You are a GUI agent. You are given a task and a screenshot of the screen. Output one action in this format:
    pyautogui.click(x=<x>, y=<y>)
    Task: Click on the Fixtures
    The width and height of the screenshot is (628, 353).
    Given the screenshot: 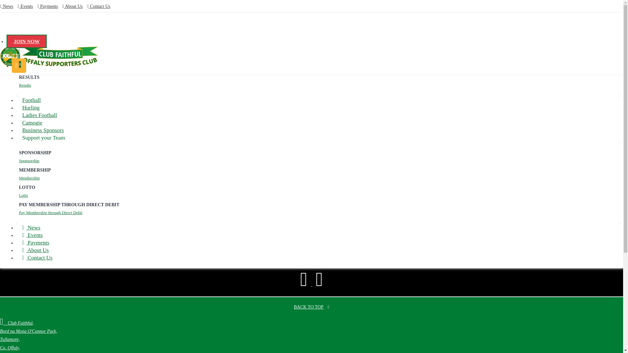 What is the action you would take?
    pyautogui.click(x=31, y=62)
    